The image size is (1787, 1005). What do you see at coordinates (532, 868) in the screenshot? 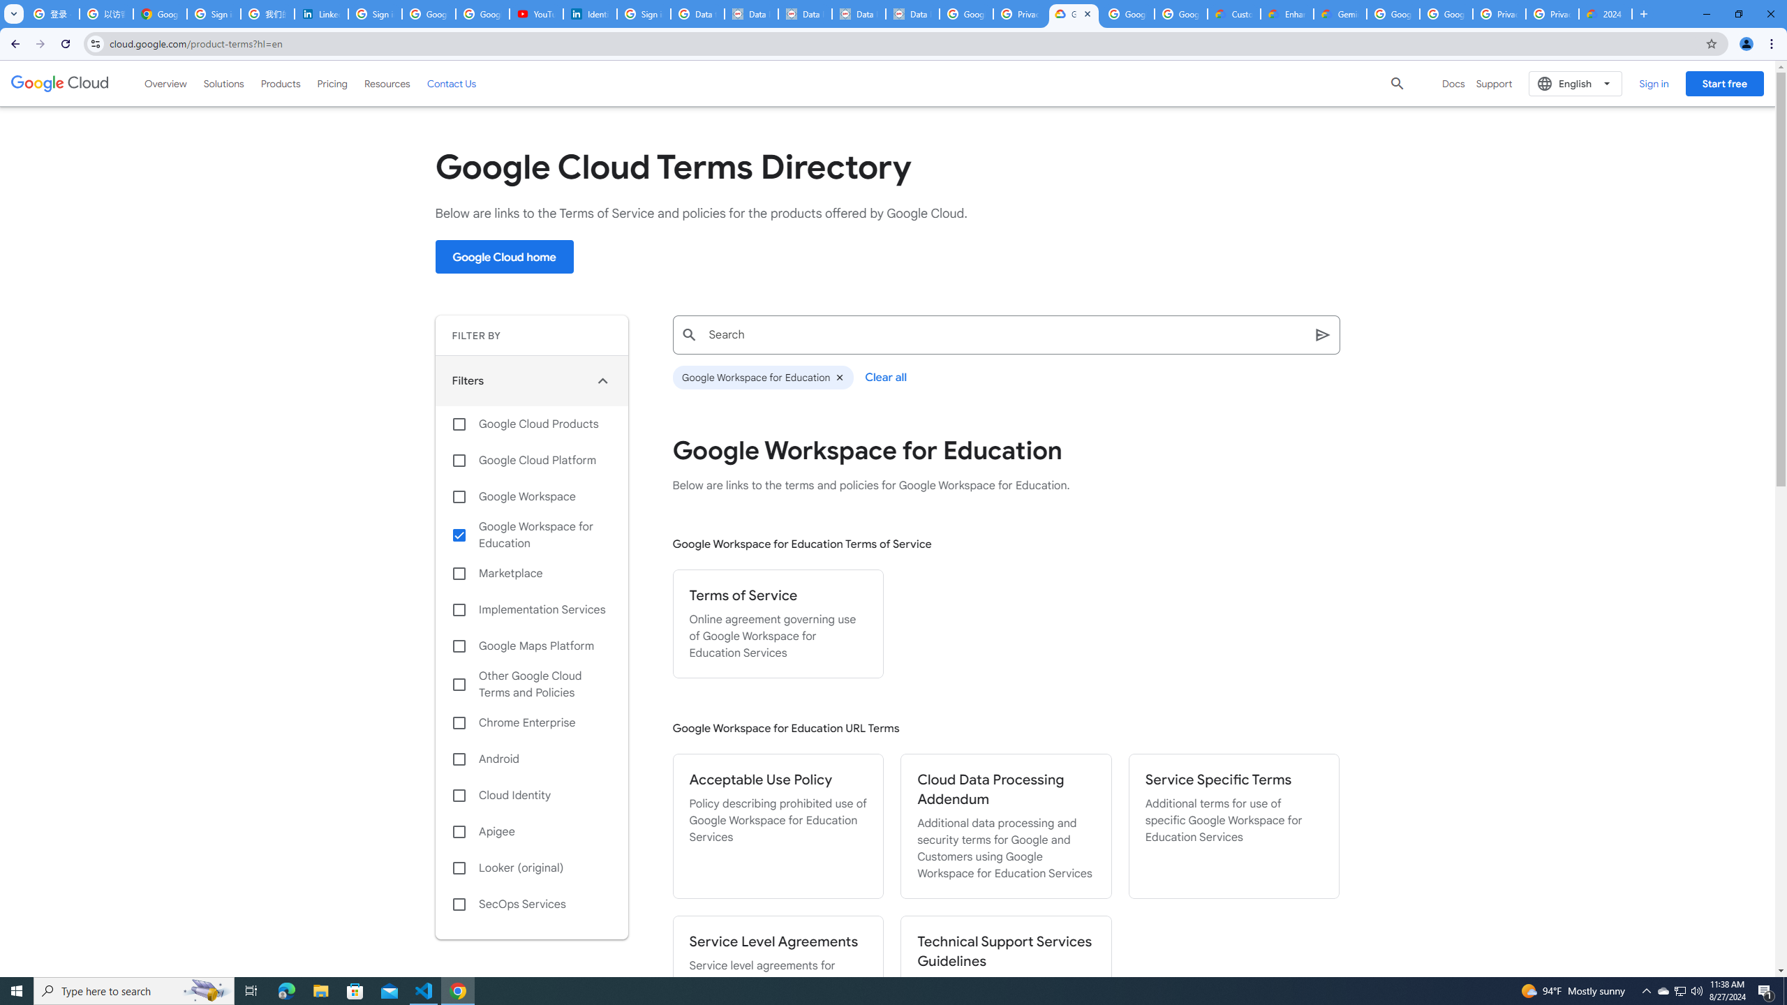
I see `Looker (original)` at bounding box center [532, 868].